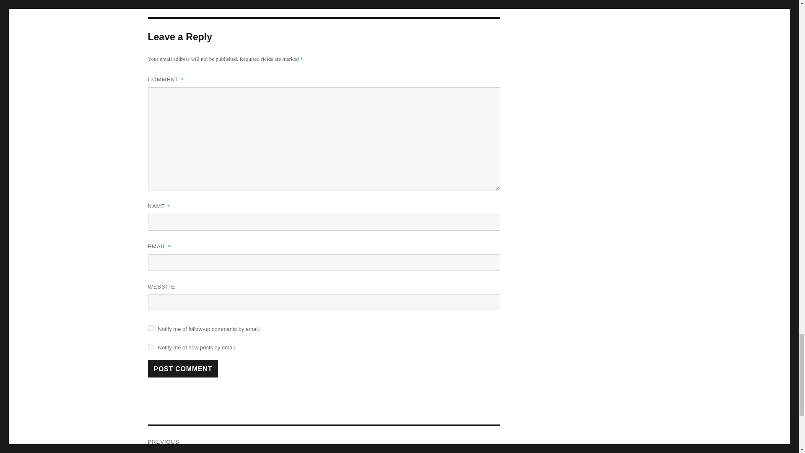  I want to click on subscribe, so click(150, 346).